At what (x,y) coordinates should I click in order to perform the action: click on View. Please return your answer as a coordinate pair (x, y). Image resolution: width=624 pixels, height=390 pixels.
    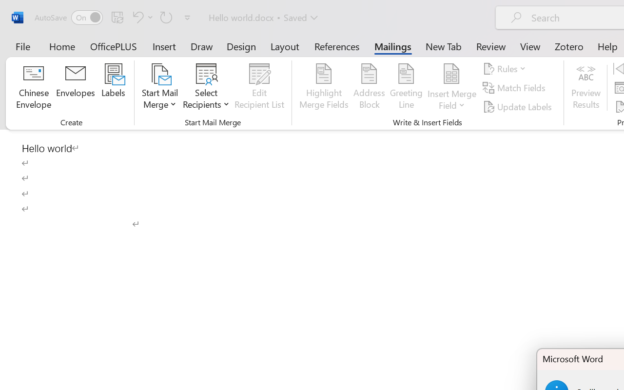
    Looking at the image, I should click on (530, 46).